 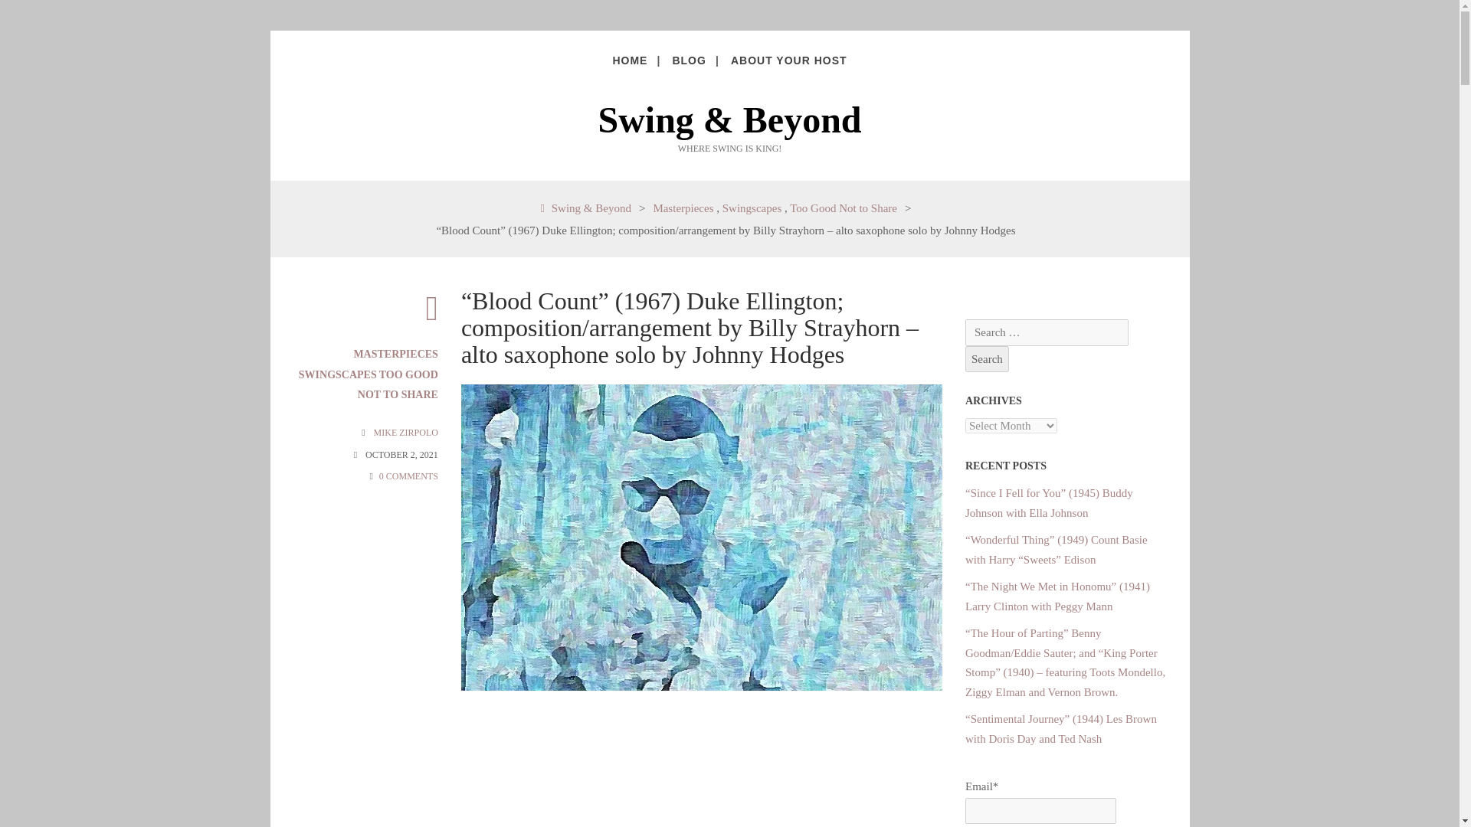 I want to click on Search, so click(x=987, y=360).